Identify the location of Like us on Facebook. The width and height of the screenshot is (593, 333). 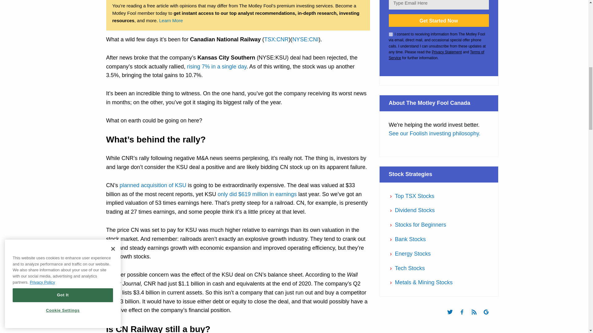
(465, 317).